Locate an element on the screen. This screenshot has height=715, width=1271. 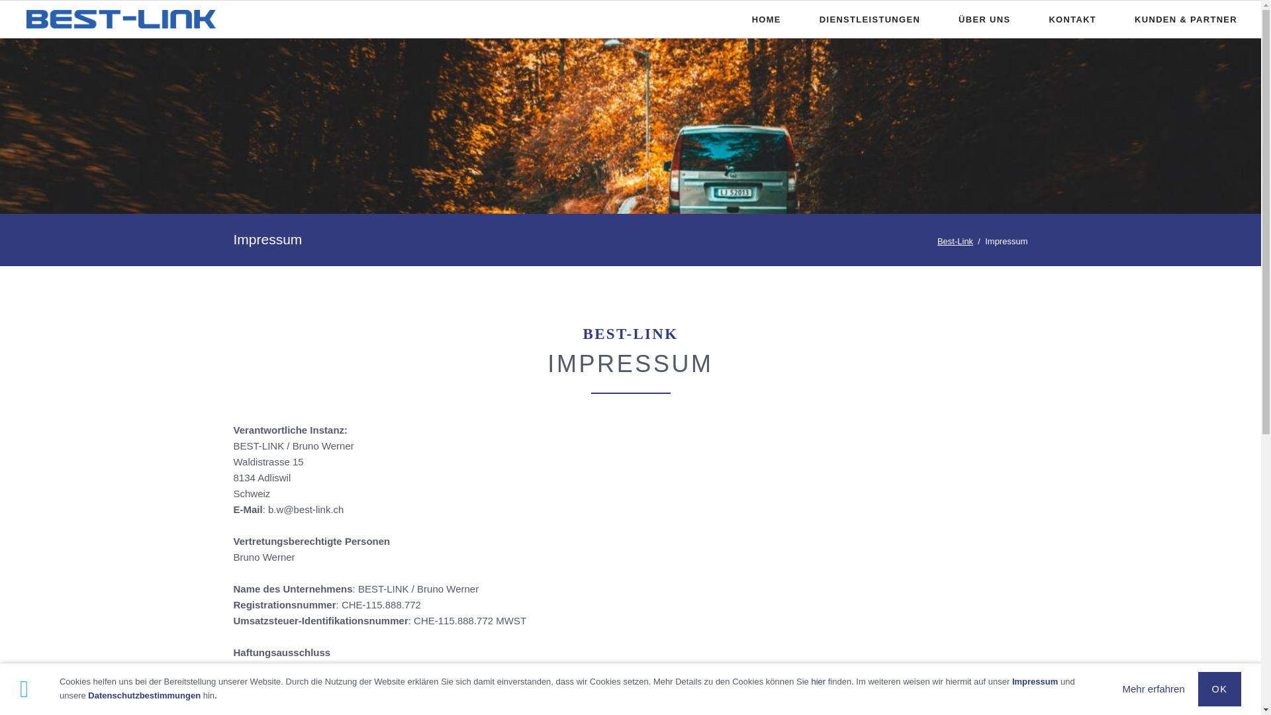
KUNDEN & PARTNER is located at coordinates (1186, 19).